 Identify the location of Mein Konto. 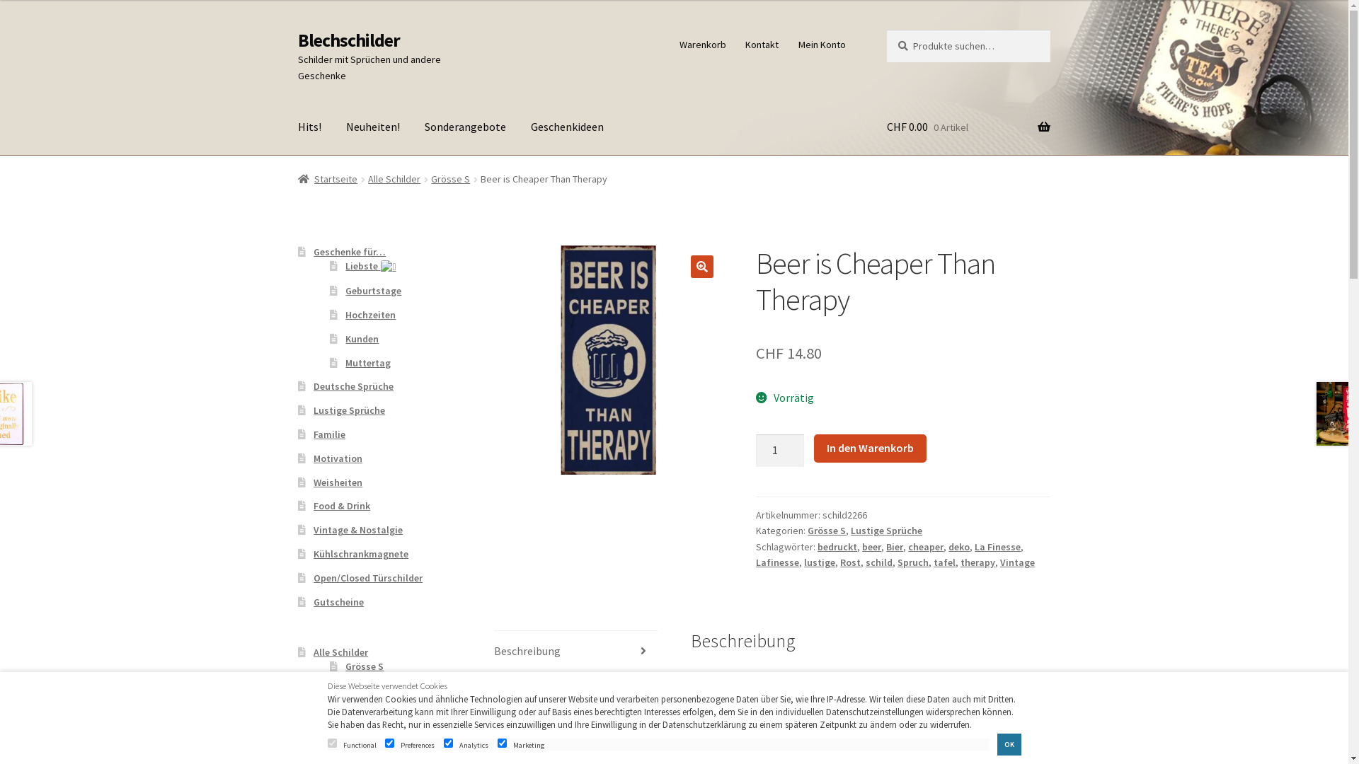
(822, 45).